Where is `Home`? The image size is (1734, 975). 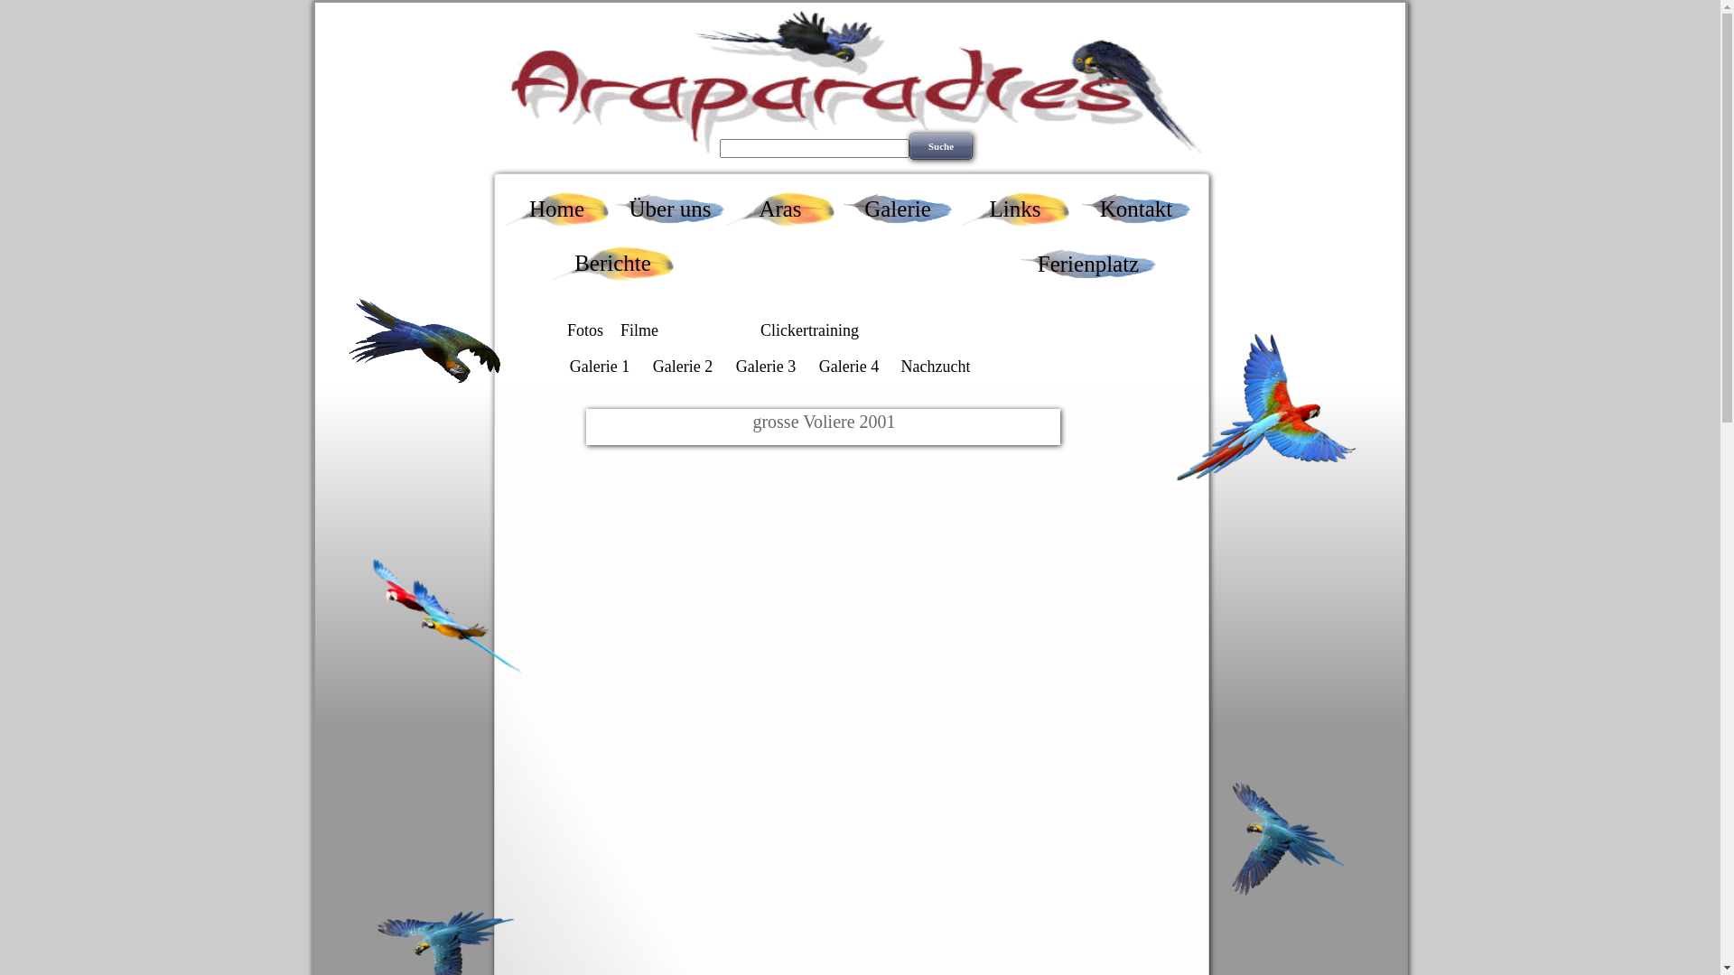 Home is located at coordinates (556, 209).